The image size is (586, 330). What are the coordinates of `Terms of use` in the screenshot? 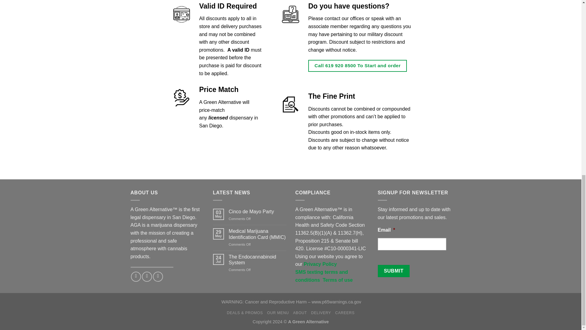 It's located at (338, 280).